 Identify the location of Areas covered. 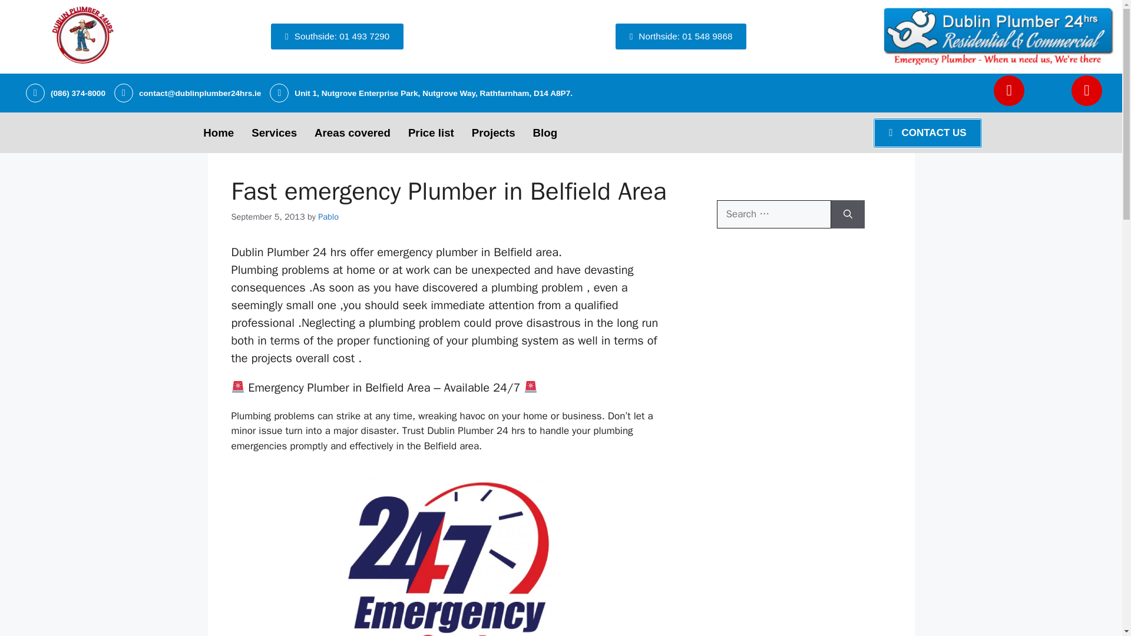
(352, 133).